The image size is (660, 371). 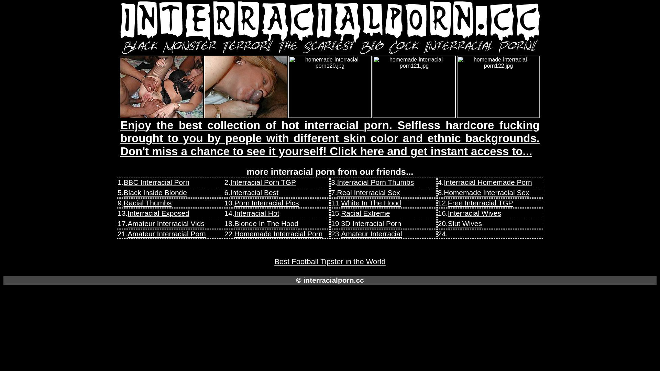 What do you see at coordinates (330, 262) in the screenshot?
I see `Best Football Tipster in the World` at bounding box center [330, 262].